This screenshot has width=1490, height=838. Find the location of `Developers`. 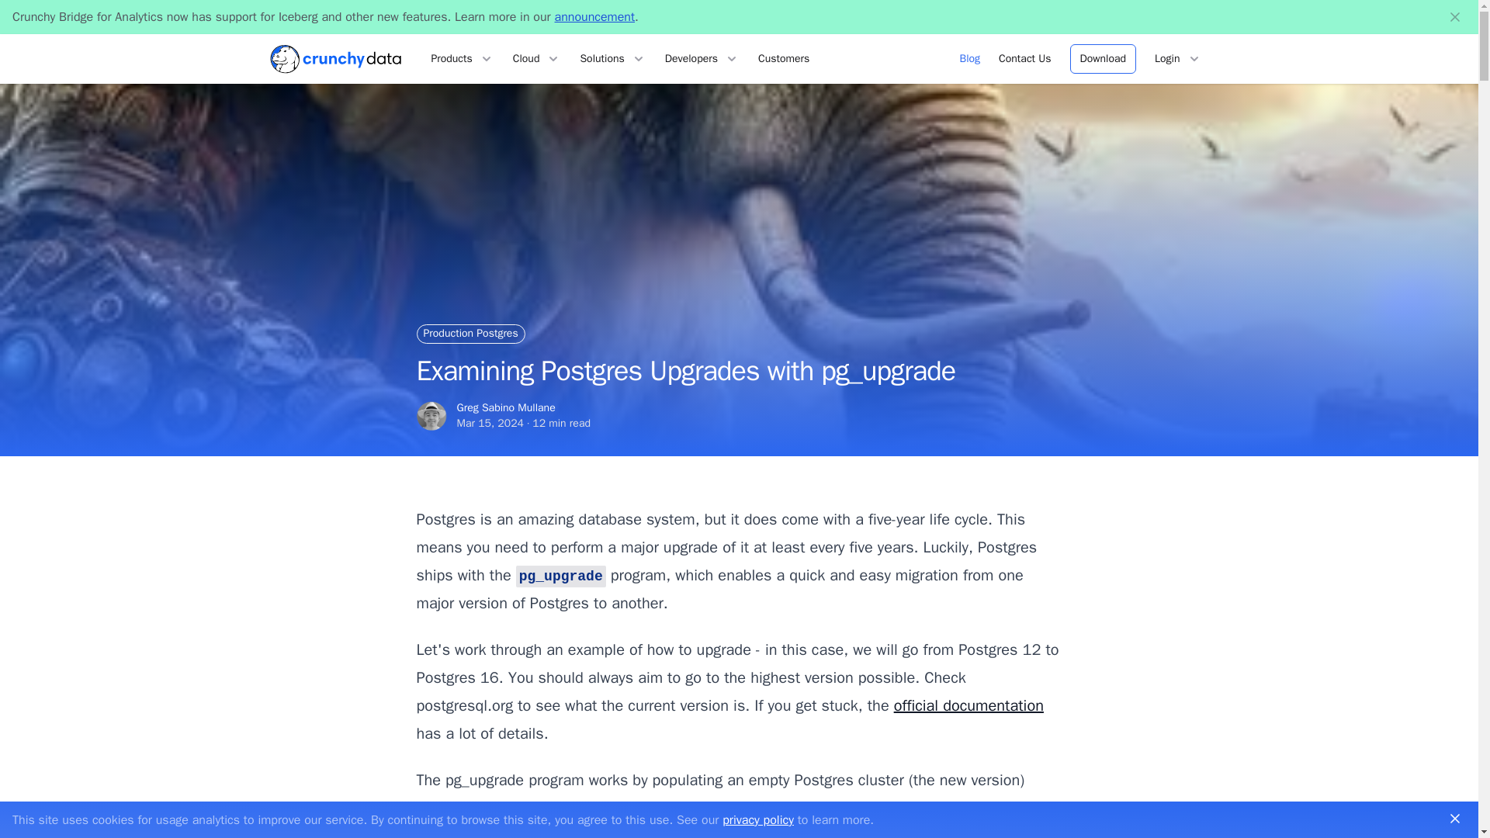

Developers is located at coordinates (702, 59).